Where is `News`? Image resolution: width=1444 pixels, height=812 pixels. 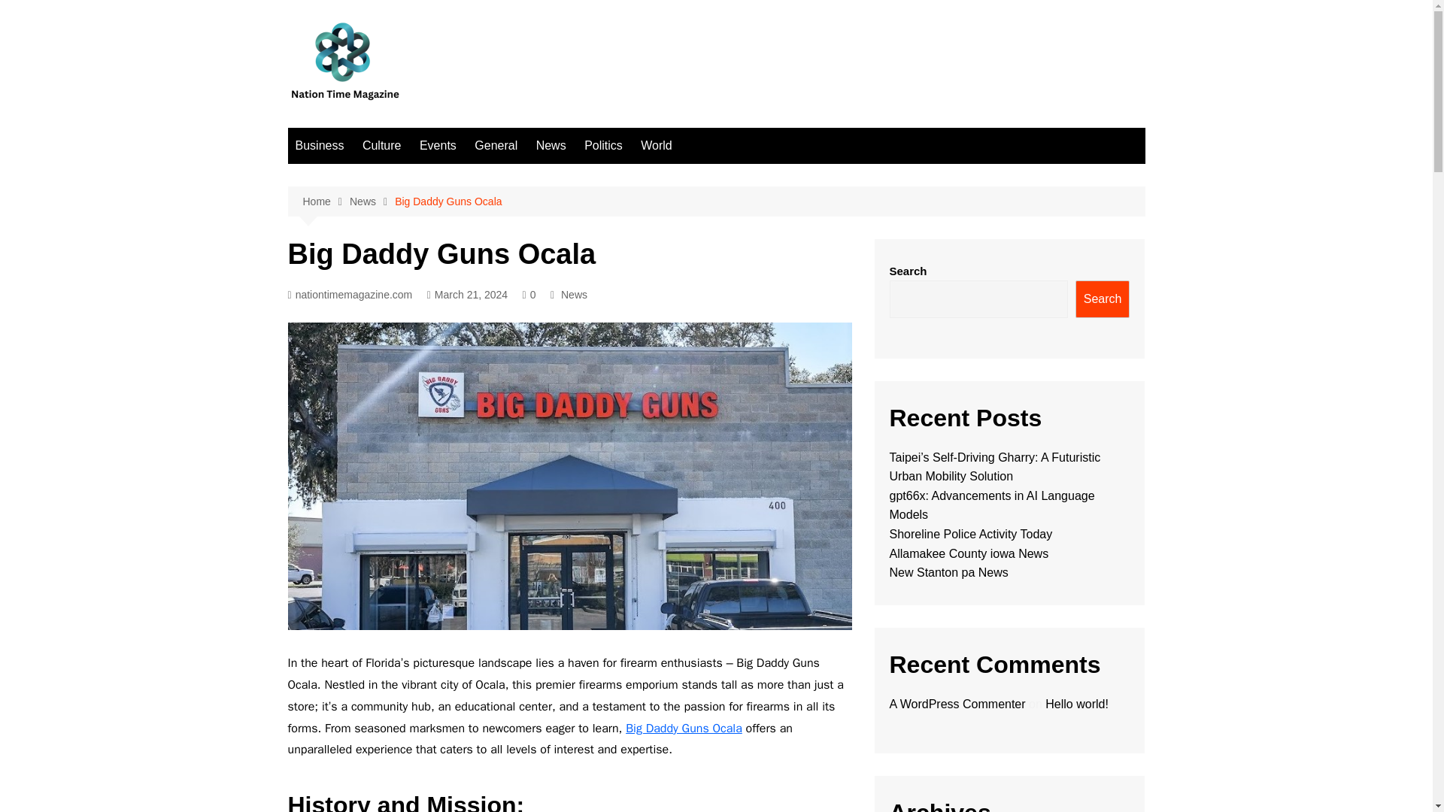 News is located at coordinates (551, 146).